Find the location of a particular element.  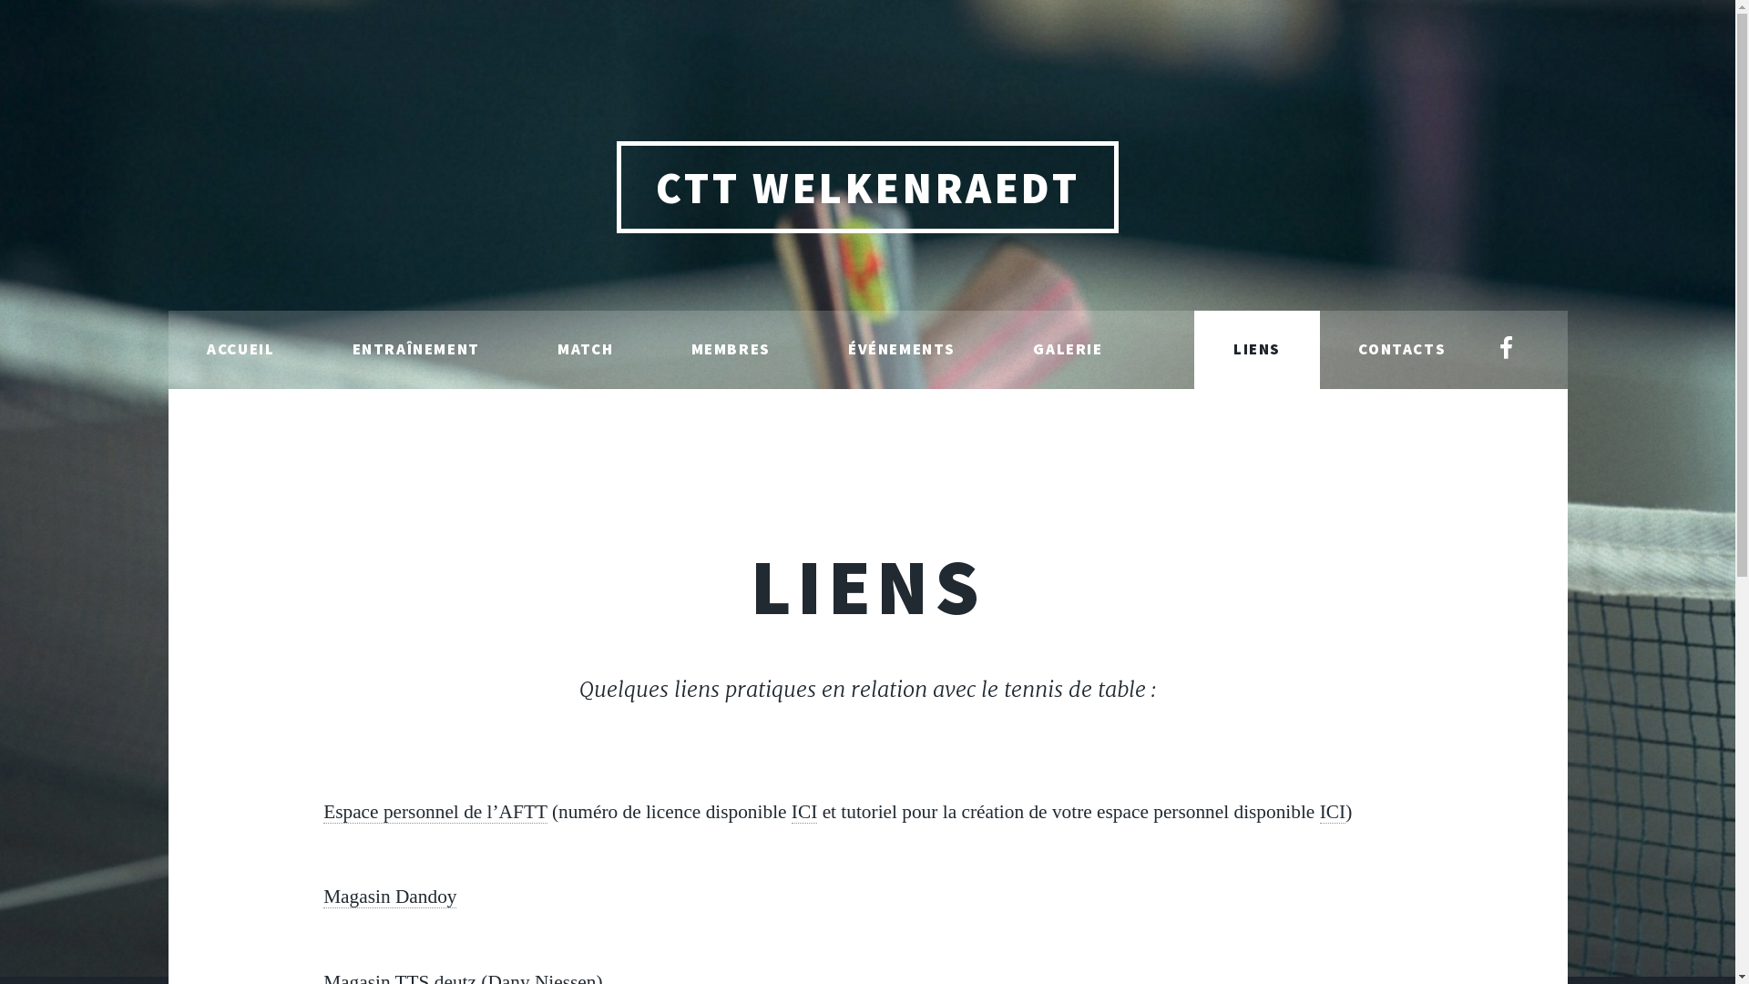

LIENS is located at coordinates (1257, 350).